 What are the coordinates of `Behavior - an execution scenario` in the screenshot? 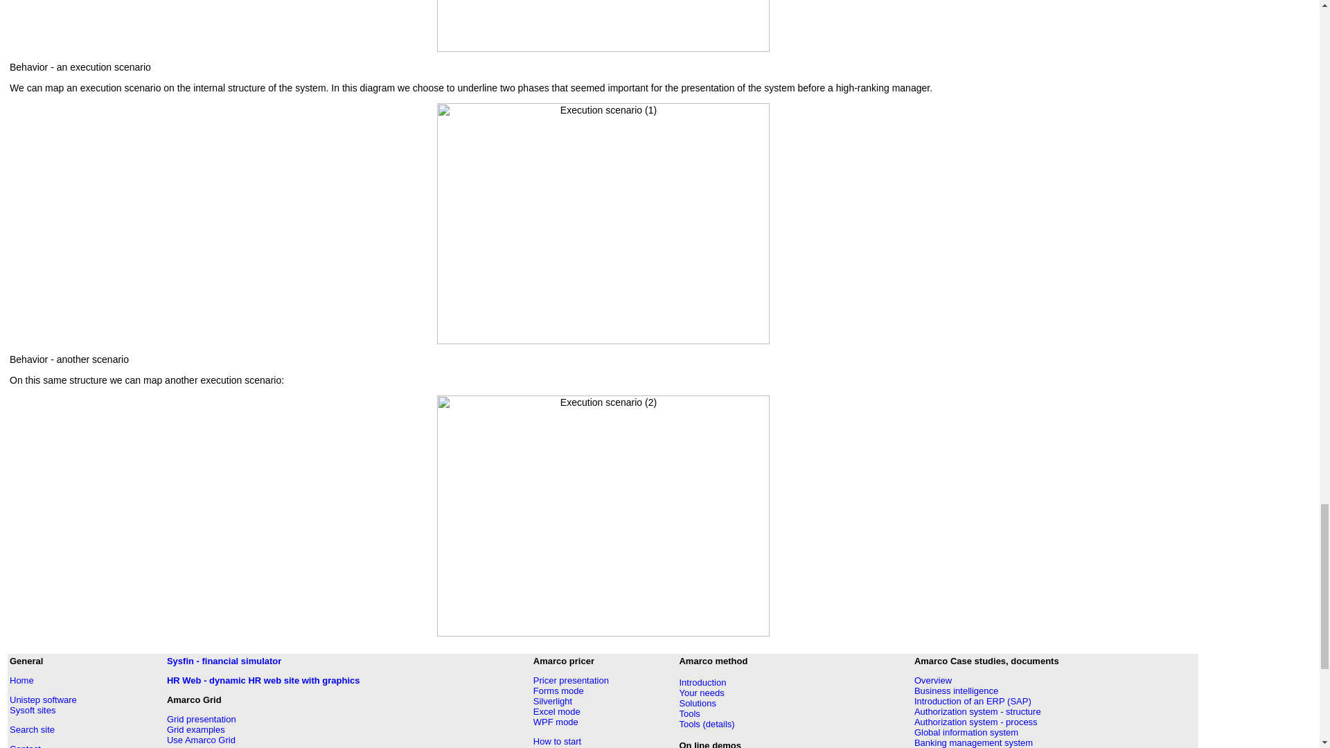 It's located at (80, 66).